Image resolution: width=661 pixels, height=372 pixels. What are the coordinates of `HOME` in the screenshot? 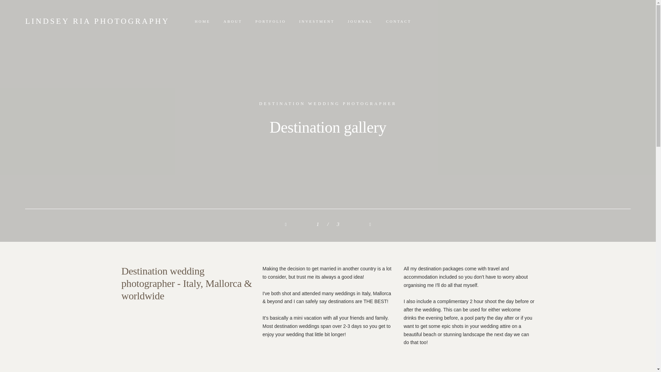 It's located at (202, 21).